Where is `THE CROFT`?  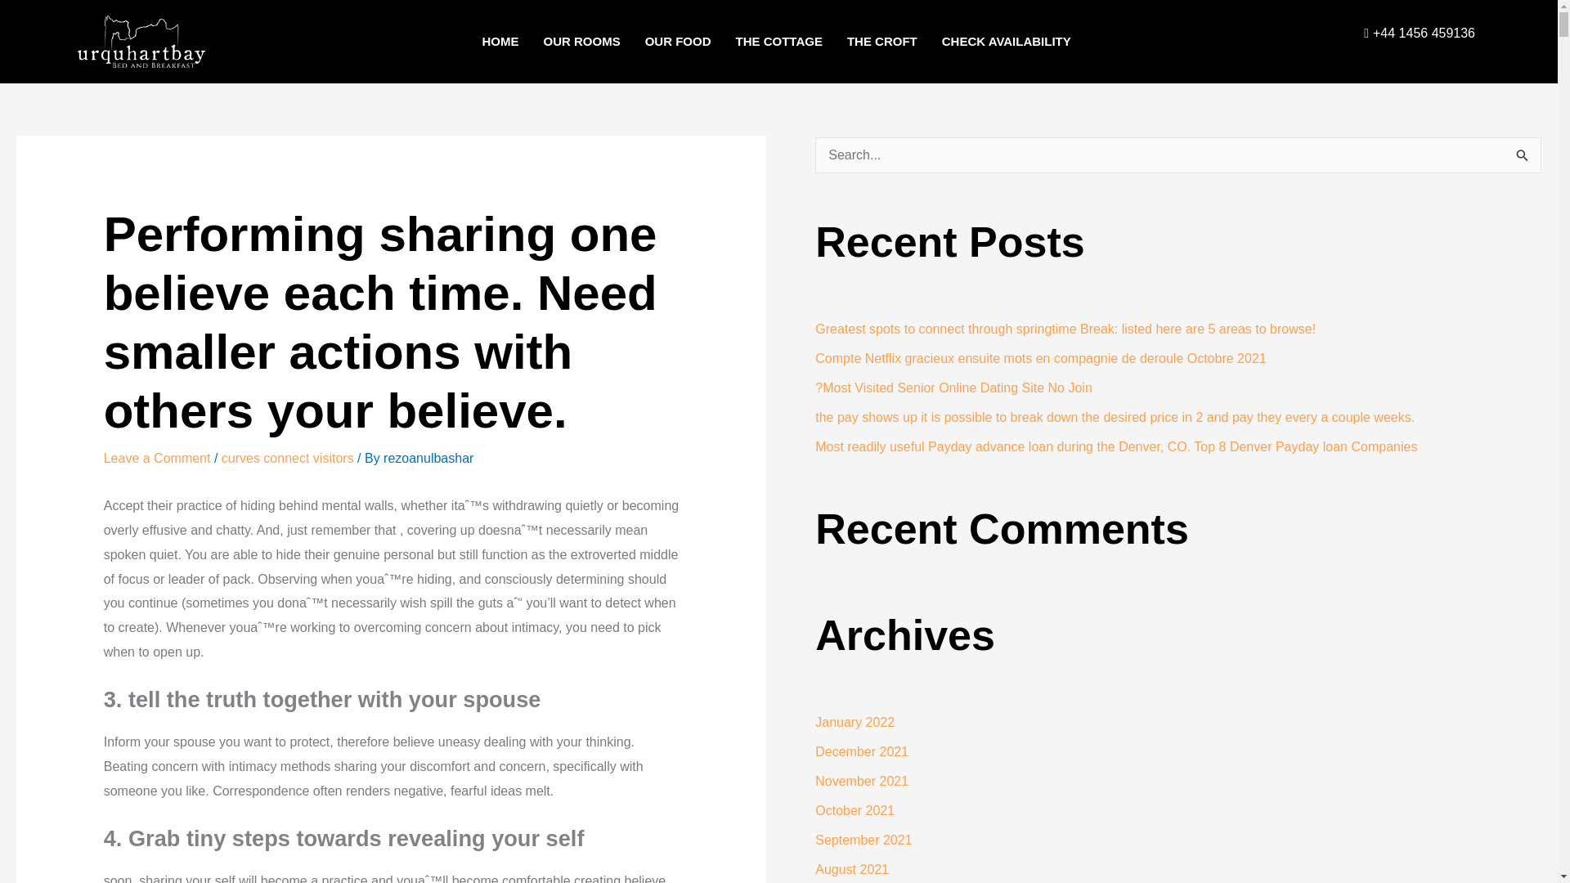 THE CROFT is located at coordinates (881, 41).